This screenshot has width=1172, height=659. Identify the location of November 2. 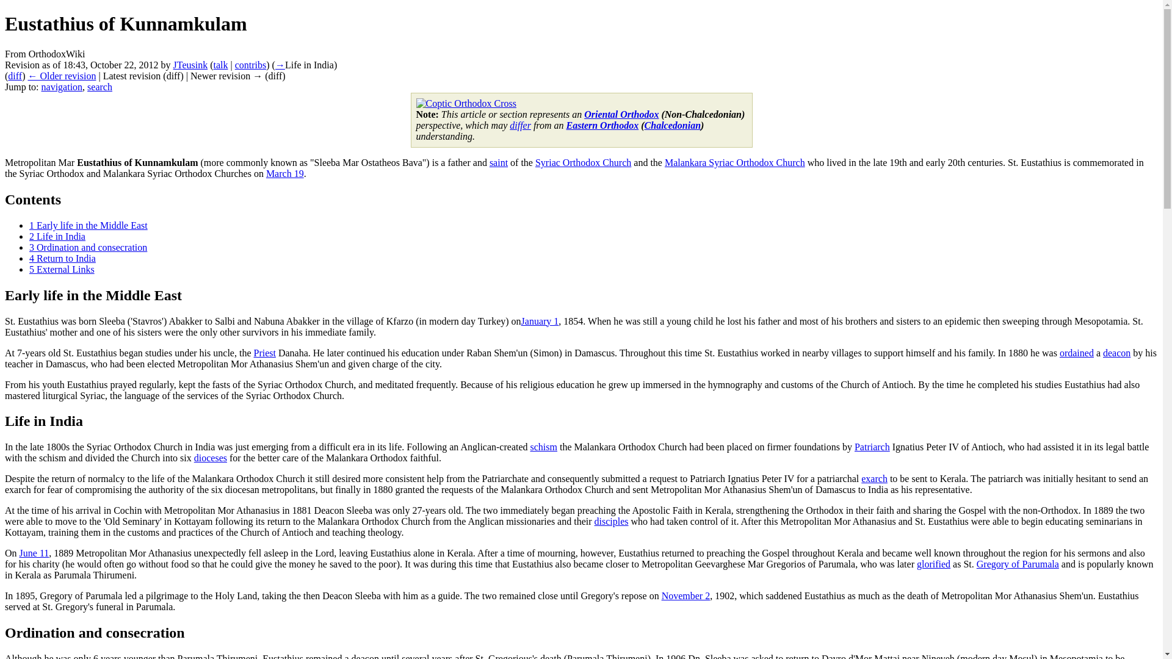
(686, 596).